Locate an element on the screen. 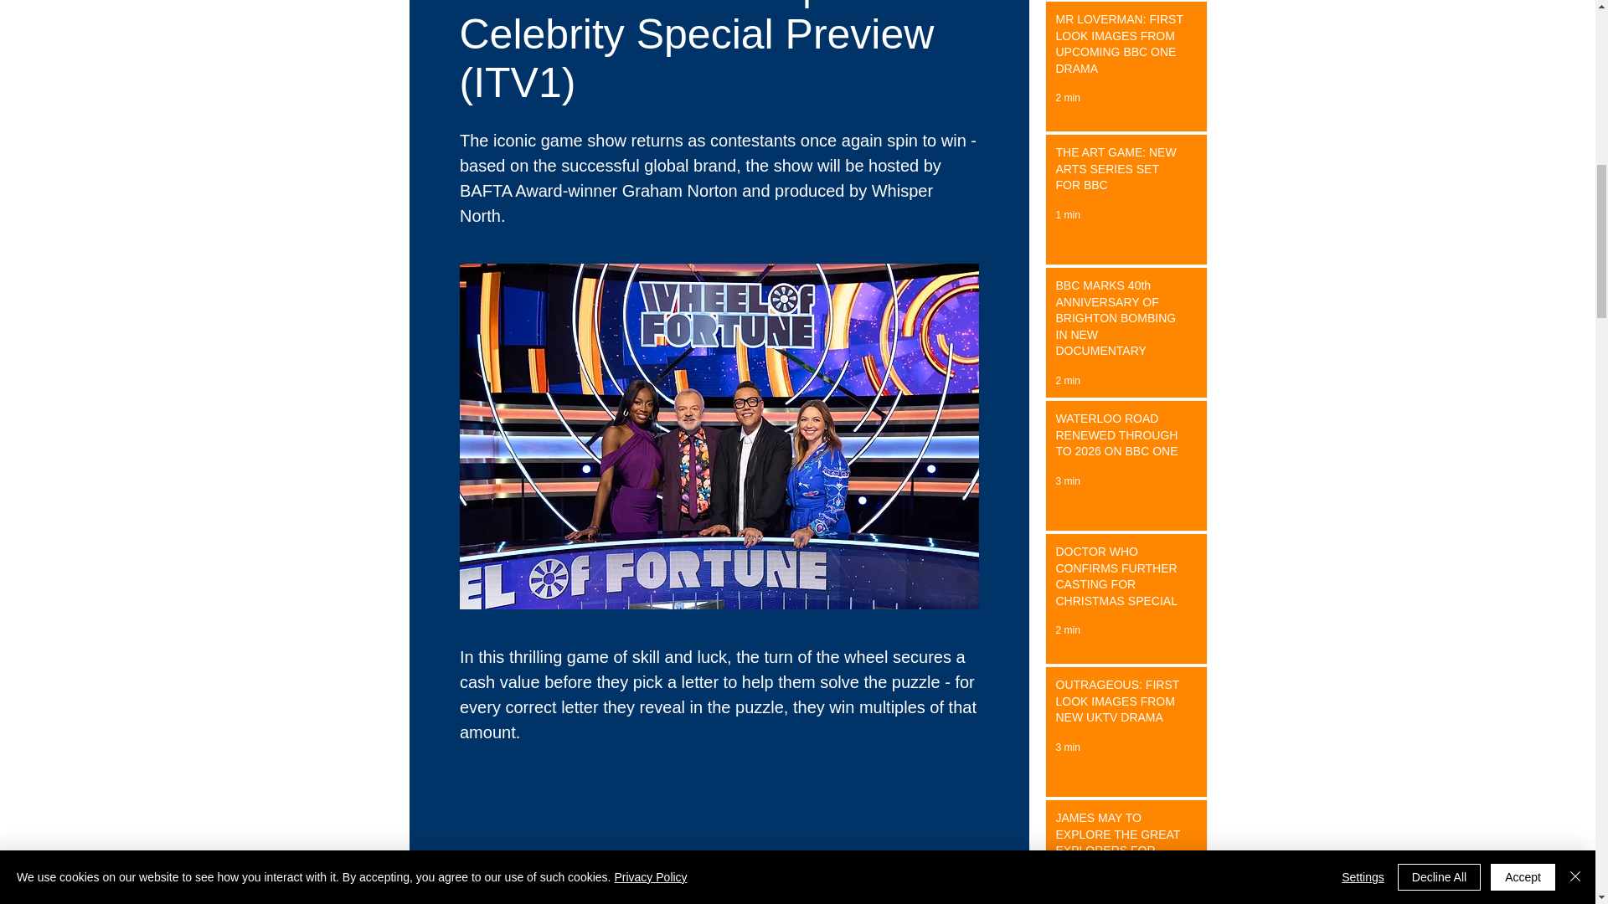 The width and height of the screenshot is (1608, 904). 2 min is located at coordinates (1067, 98).